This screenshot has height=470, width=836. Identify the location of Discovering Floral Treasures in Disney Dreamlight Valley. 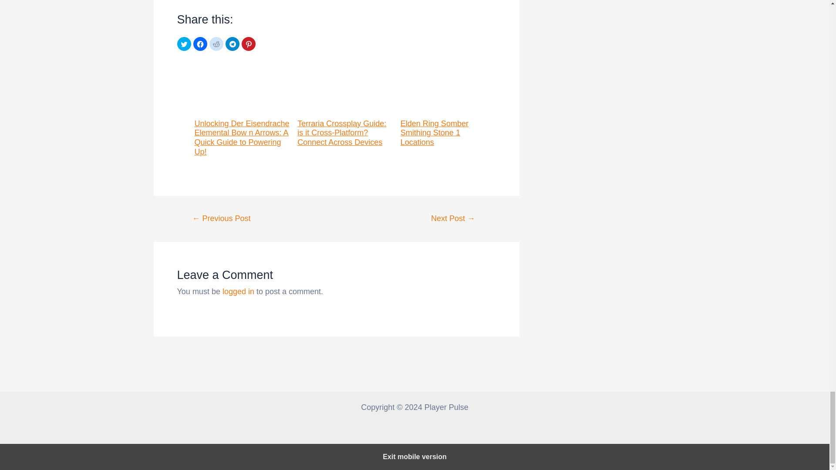
(221, 218).